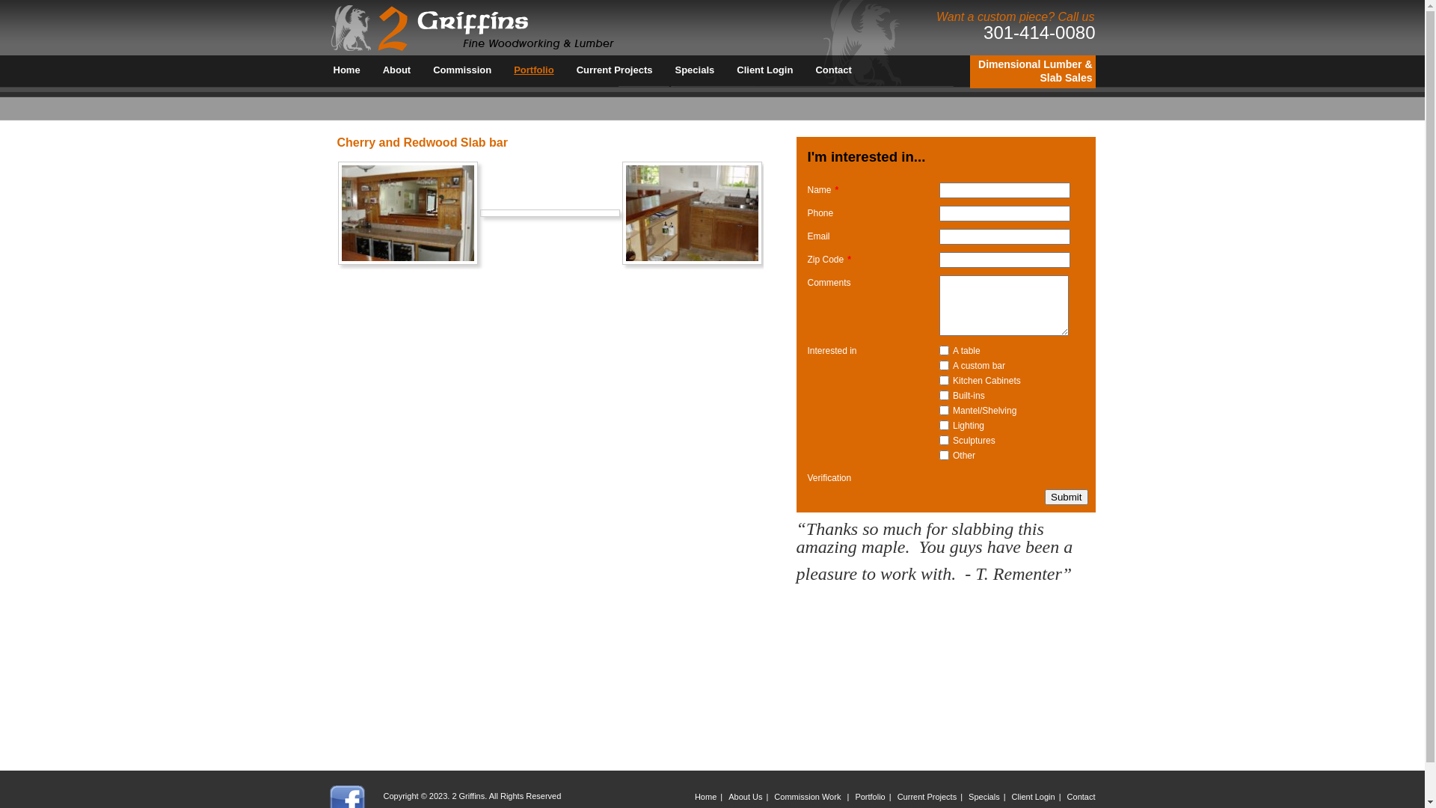 This screenshot has width=1436, height=808. Describe the element at coordinates (808, 797) in the screenshot. I see `Commission Work` at that location.